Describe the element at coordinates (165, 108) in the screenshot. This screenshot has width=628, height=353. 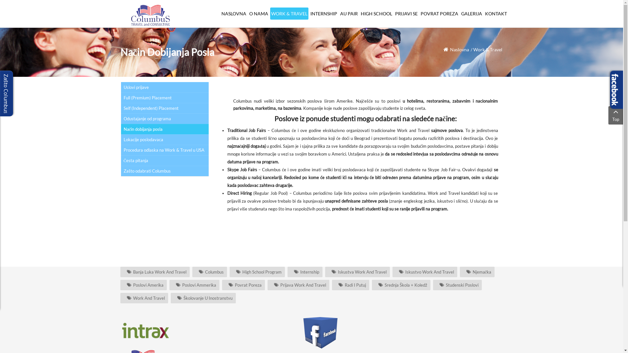
I see `Self (Independent) Placement` at that location.